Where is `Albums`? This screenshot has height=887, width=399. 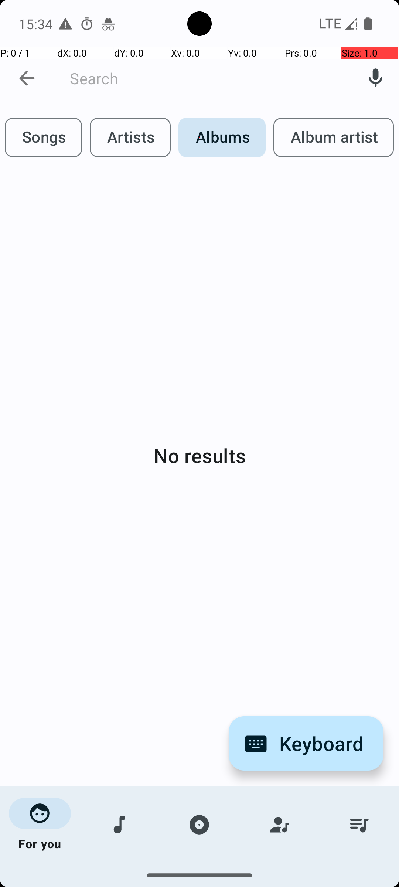 Albums is located at coordinates (199, 825).